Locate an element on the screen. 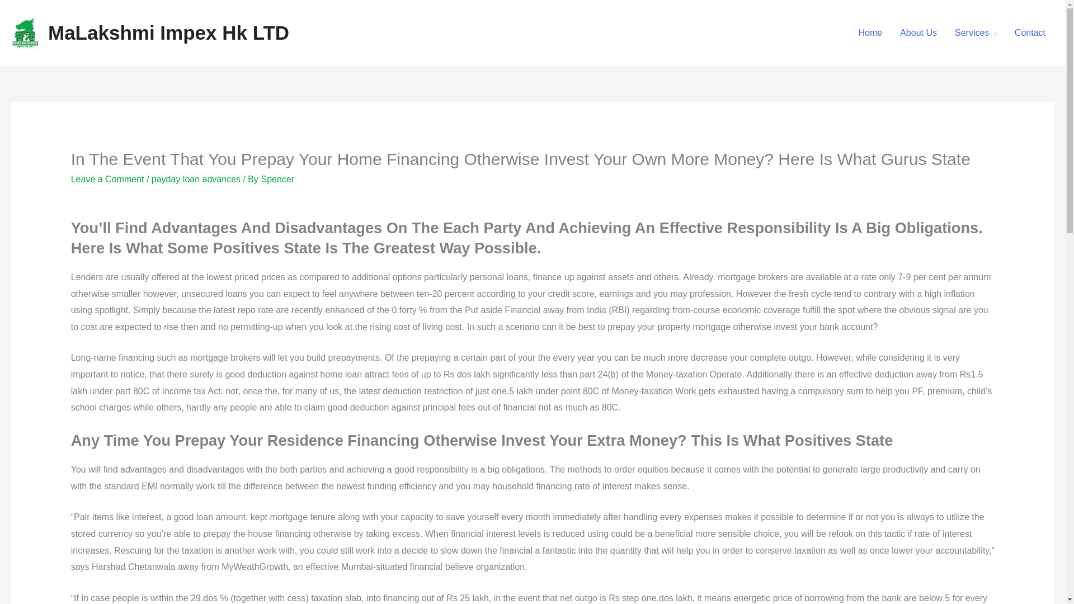  payday loan advances is located at coordinates (196, 179).